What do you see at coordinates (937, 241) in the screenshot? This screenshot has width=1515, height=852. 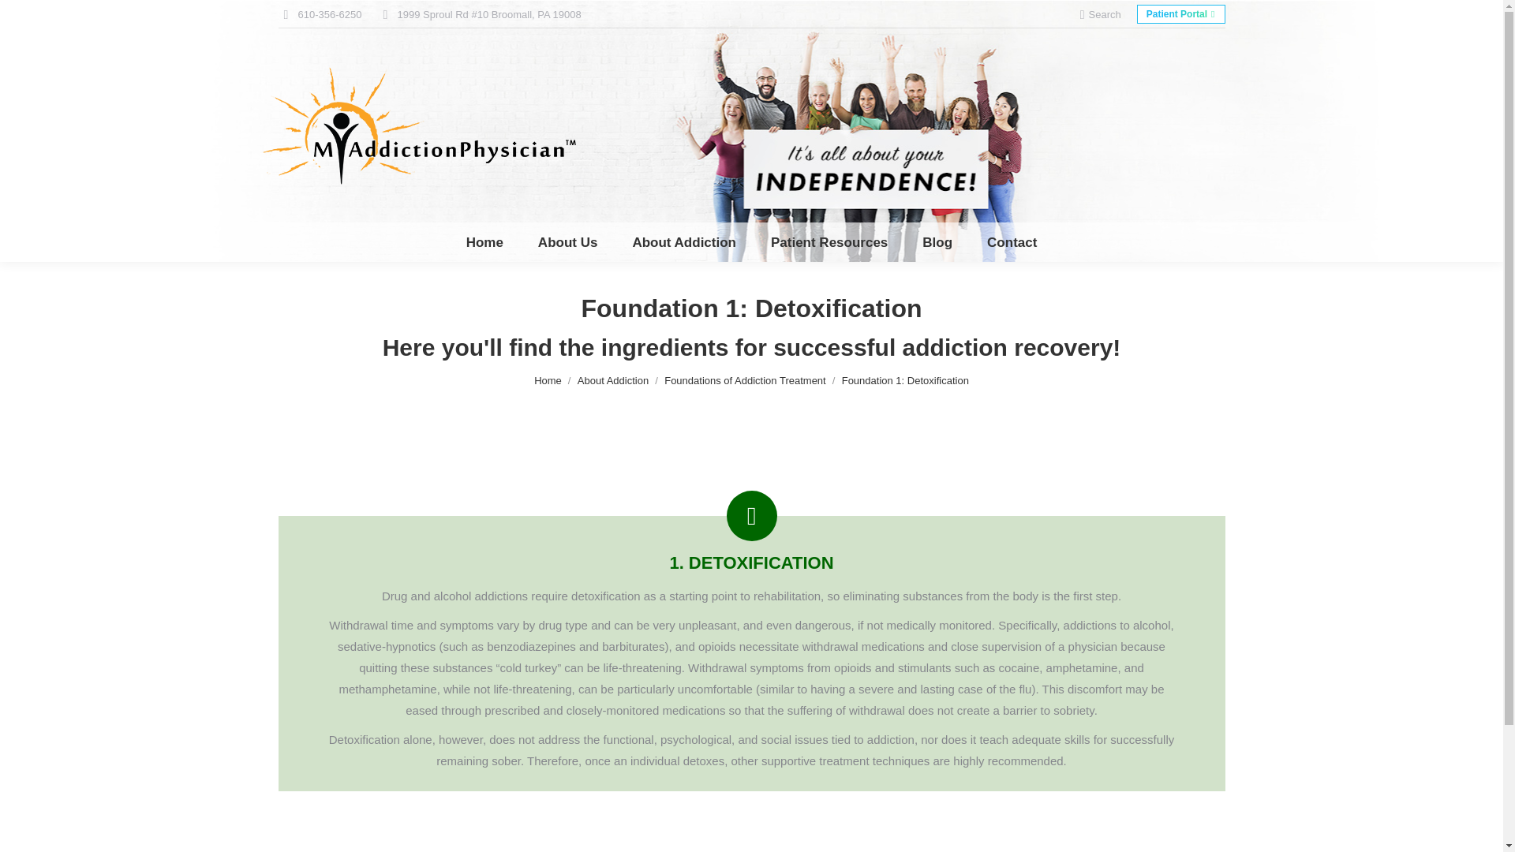 I see `Blog` at bounding box center [937, 241].